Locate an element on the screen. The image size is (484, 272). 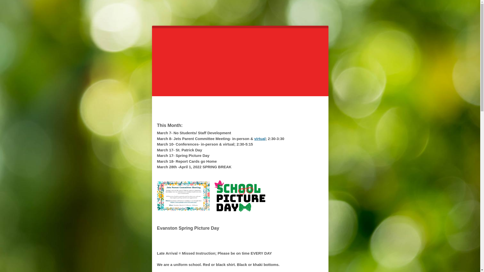
AT is located at coordinates (274, 105).